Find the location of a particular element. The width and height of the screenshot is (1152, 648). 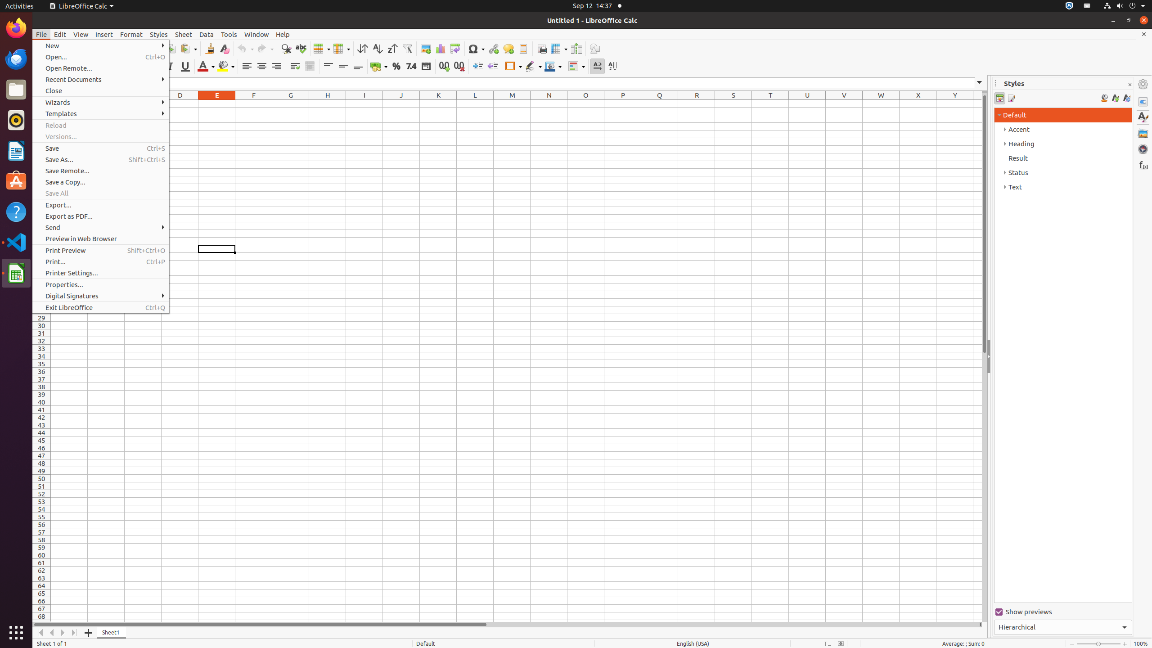

Page Styles is located at coordinates (1011, 98).